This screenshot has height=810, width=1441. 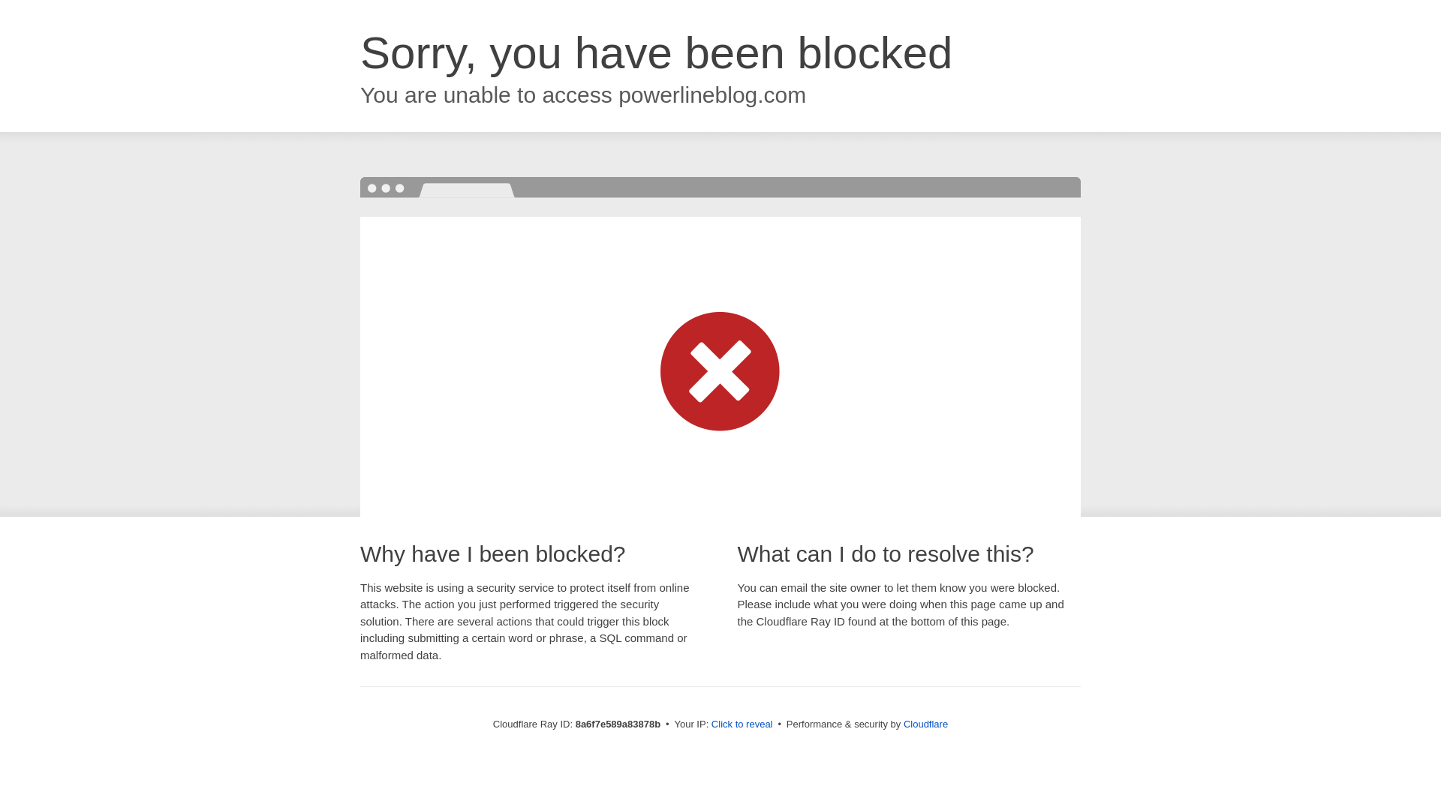 What do you see at coordinates (742, 724) in the screenshot?
I see `Click to reveal` at bounding box center [742, 724].